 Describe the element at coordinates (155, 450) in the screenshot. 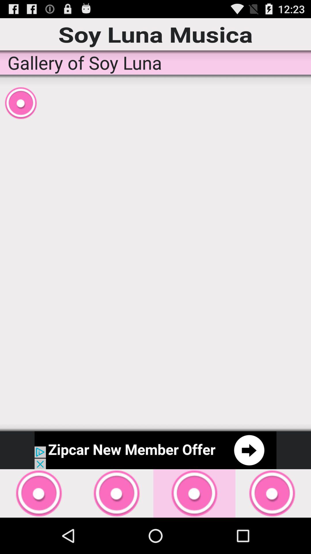

I see `advertisement` at that location.